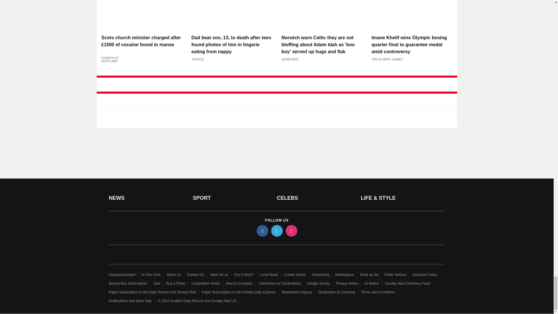 This screenshot has width=558, height=314. Describe the element at coordinates (276, 231) in the screenshot. I see `twitter` at that location.